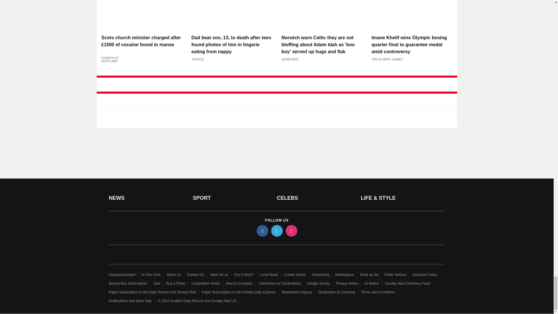 This screenshot has width=558, height=314. Describe the element at coordinates (276, 231) in the screenshot. I see `twitter` at that location.